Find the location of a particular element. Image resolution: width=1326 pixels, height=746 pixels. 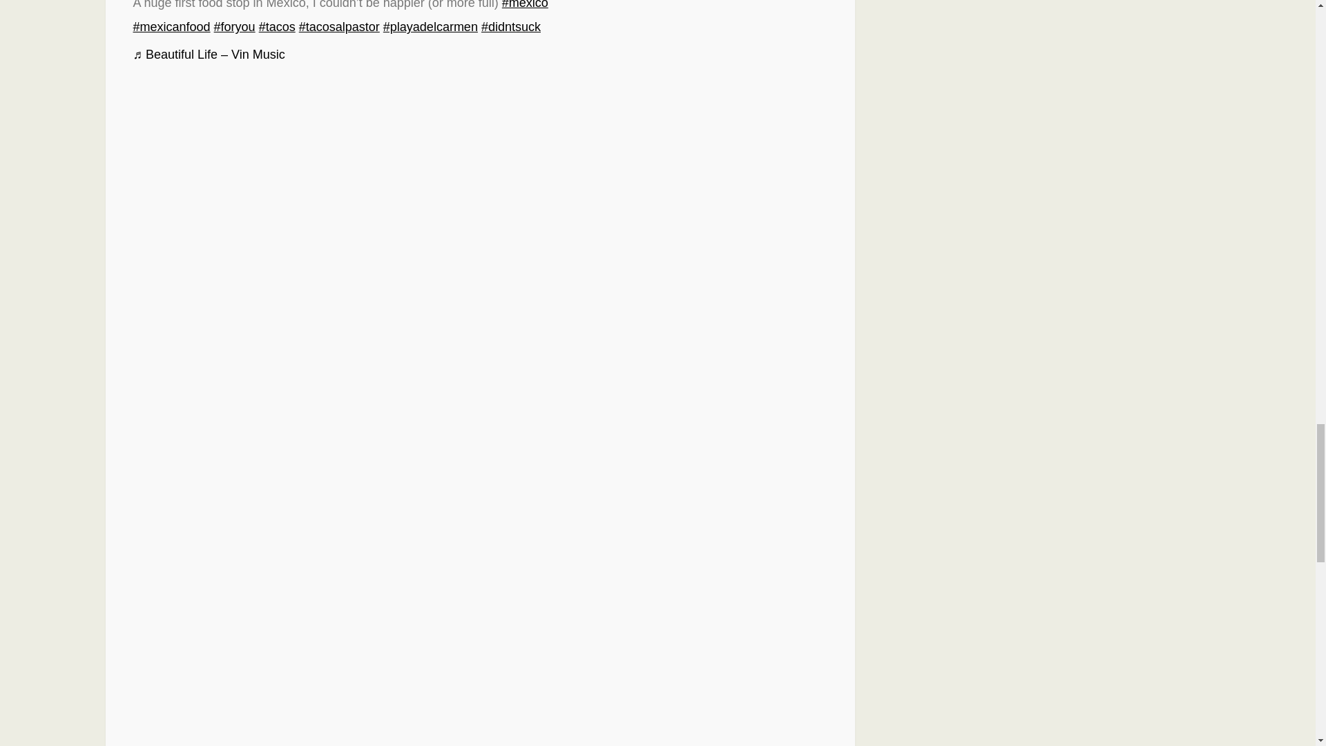

tacosalpastor is located at coordinates (339, 26).